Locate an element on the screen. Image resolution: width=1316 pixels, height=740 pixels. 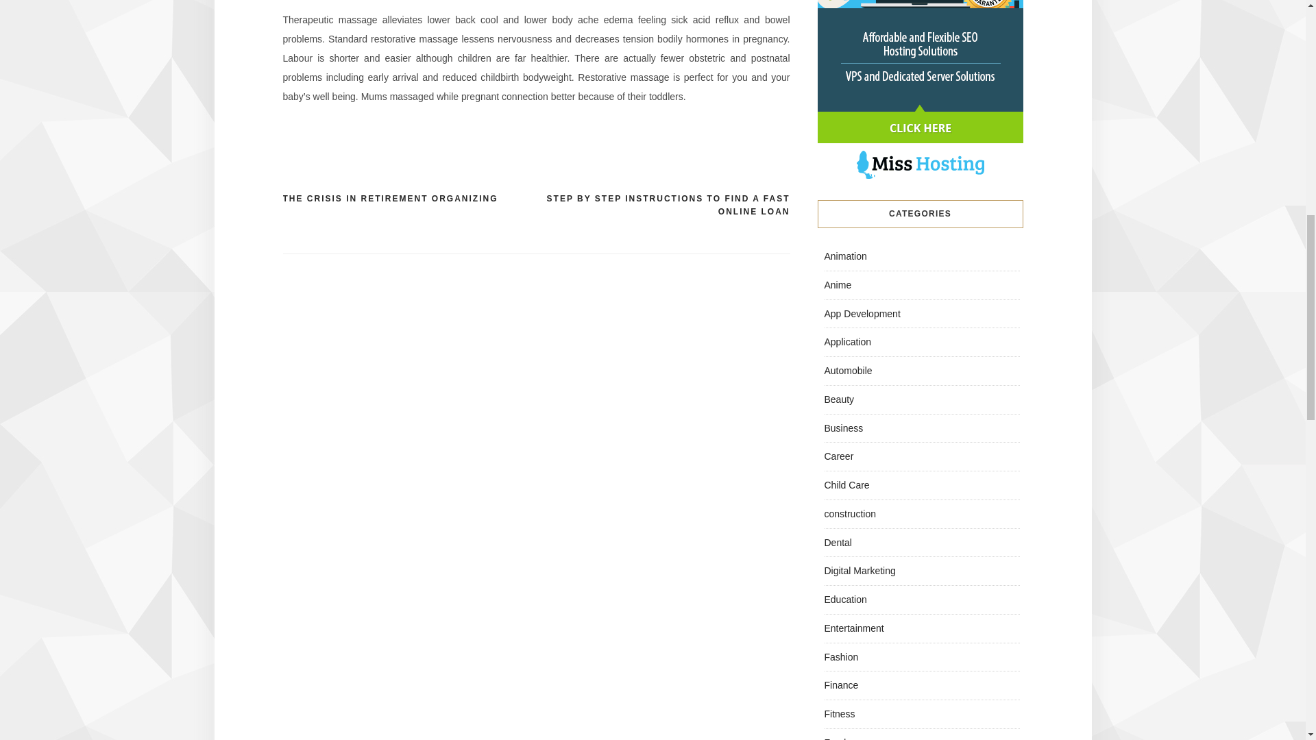
Entertainment is located at coordinates (853, 628).